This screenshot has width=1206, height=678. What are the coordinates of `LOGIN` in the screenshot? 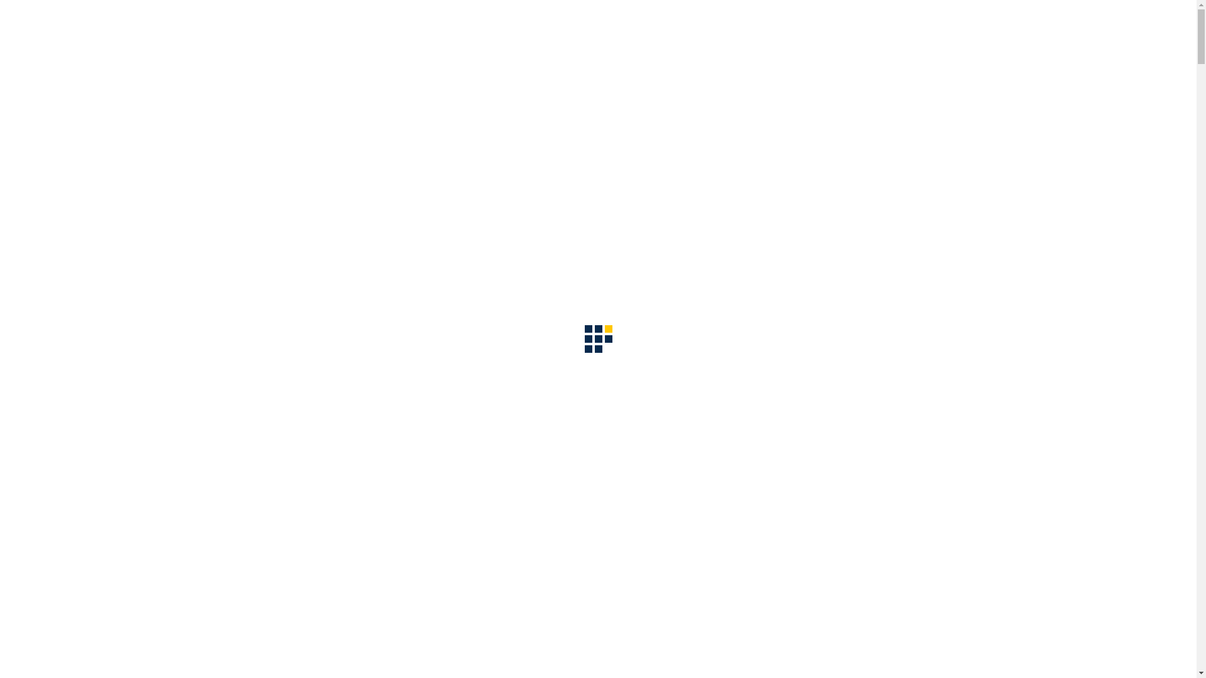 It's located at (835, 134).